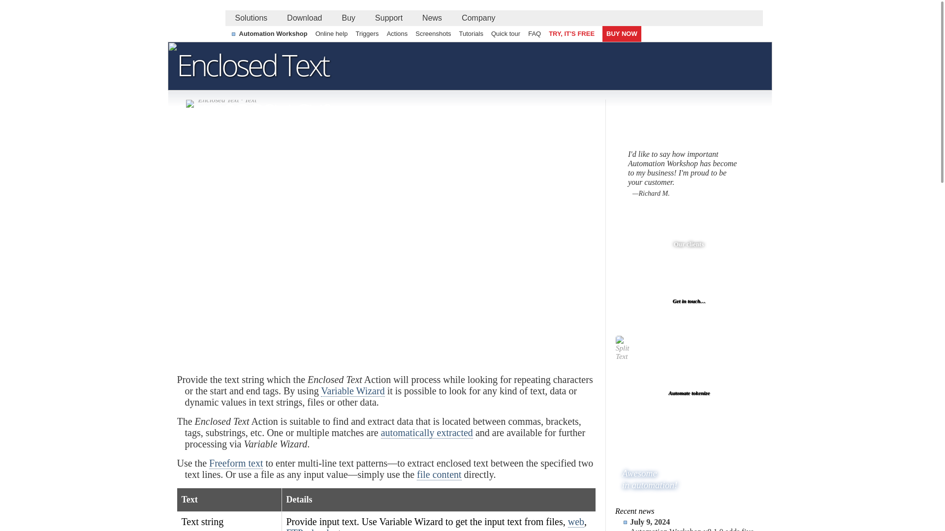 This screenshot has height=531, width=945. What do you see at coordinates (252, 18) in the screenshot?
I see `Solutions` at bounding box center [252, 18].